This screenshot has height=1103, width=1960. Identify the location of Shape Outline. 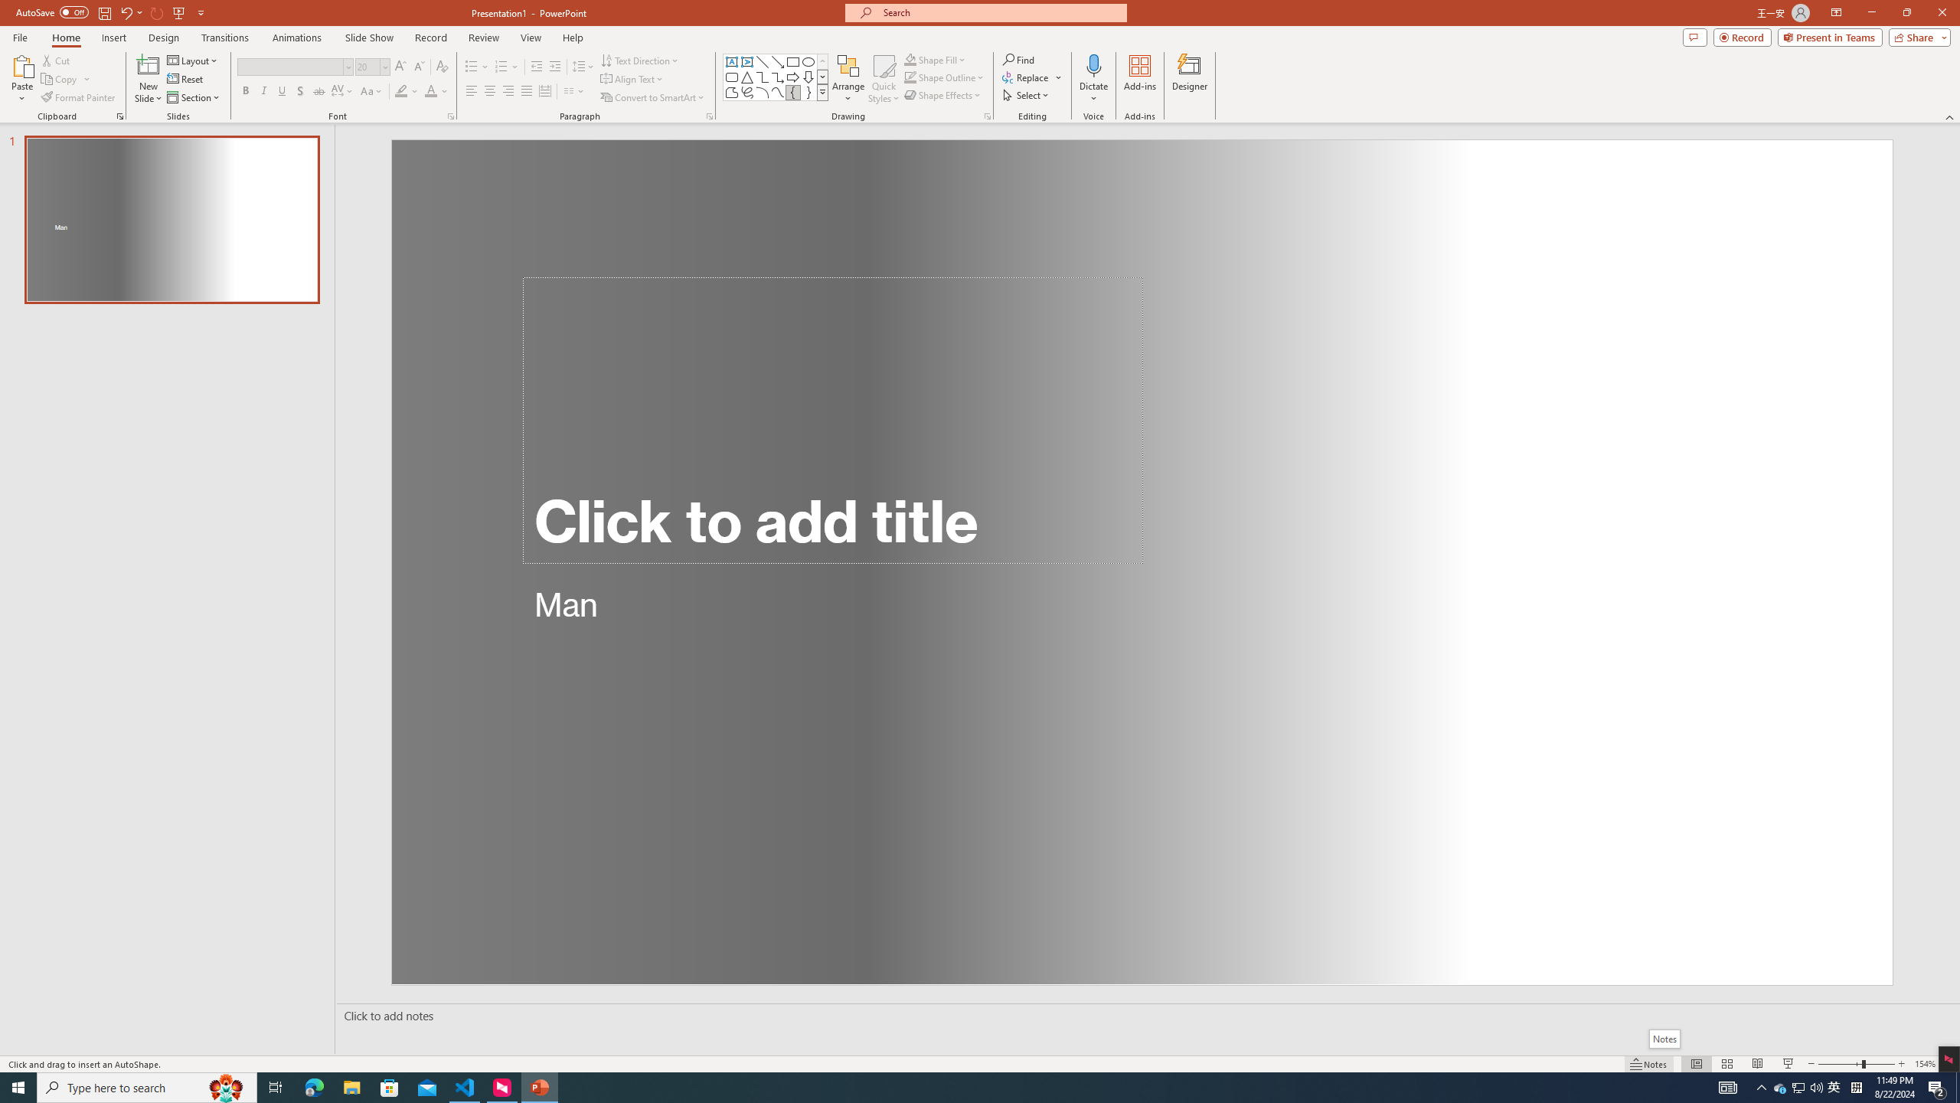
(945, 77).